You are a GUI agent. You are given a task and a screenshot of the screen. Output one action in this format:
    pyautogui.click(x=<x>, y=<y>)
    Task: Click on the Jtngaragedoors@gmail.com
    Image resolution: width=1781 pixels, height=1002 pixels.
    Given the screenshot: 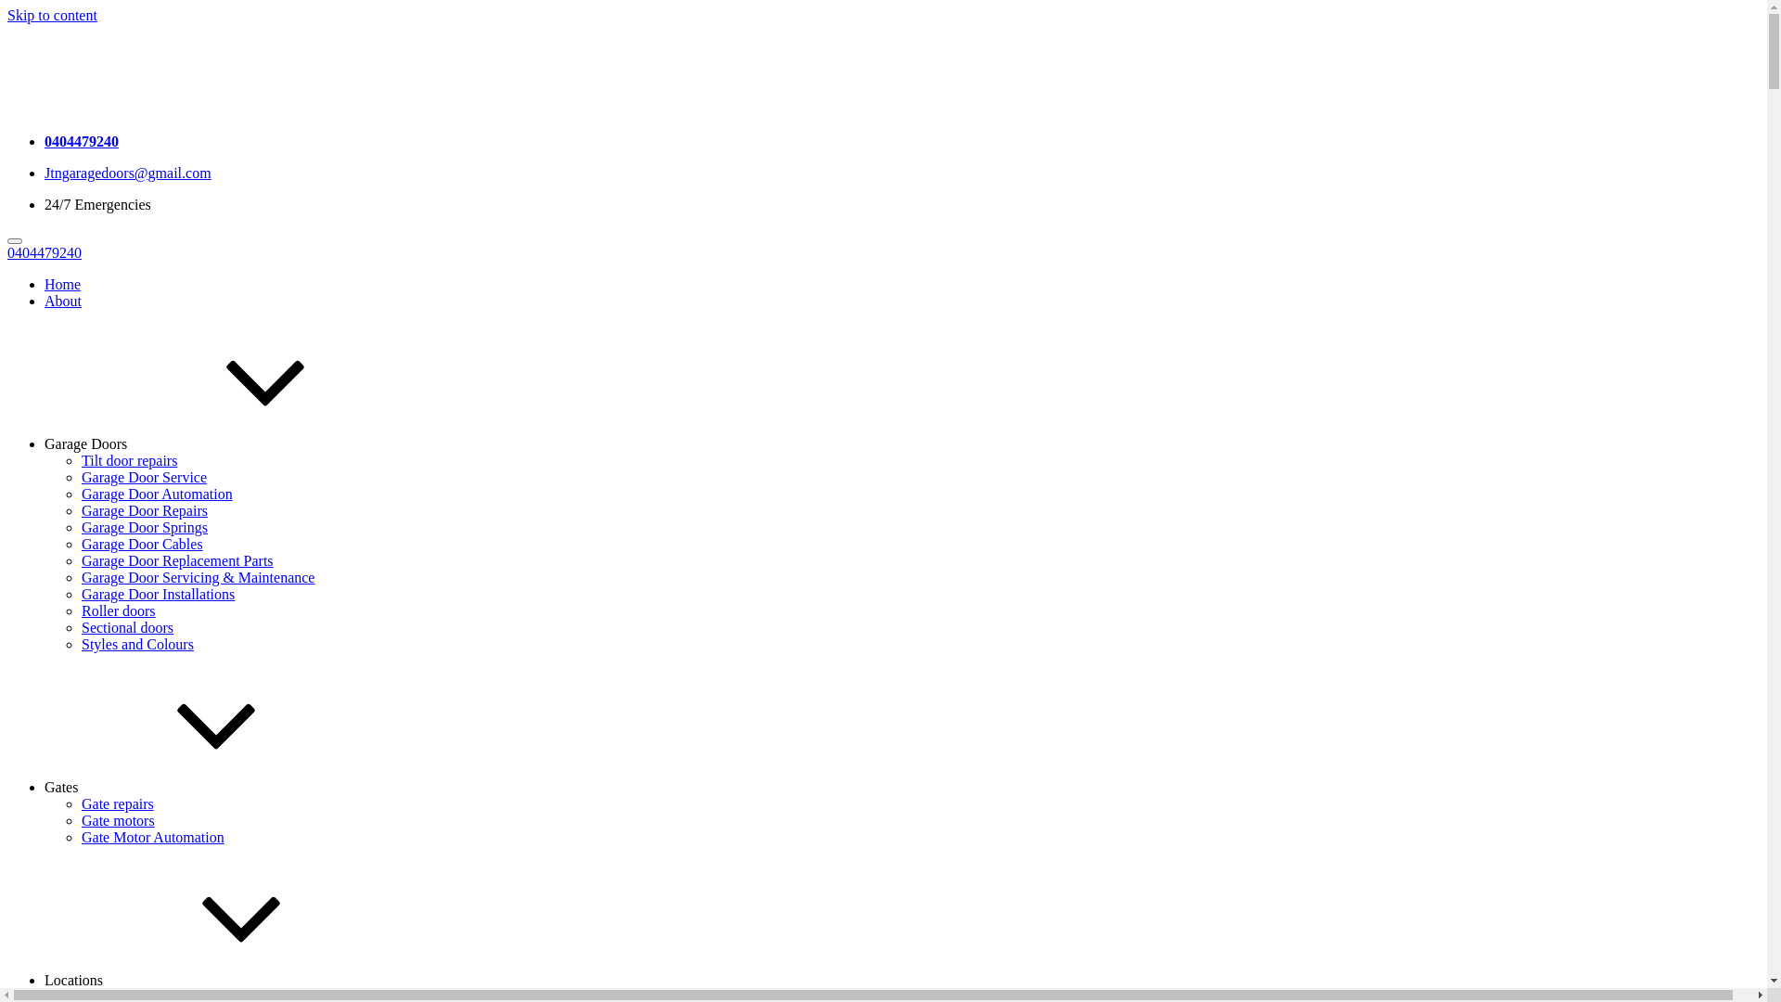 What is the action you would take?
    pyautogui.click(x=128, y=173)
    